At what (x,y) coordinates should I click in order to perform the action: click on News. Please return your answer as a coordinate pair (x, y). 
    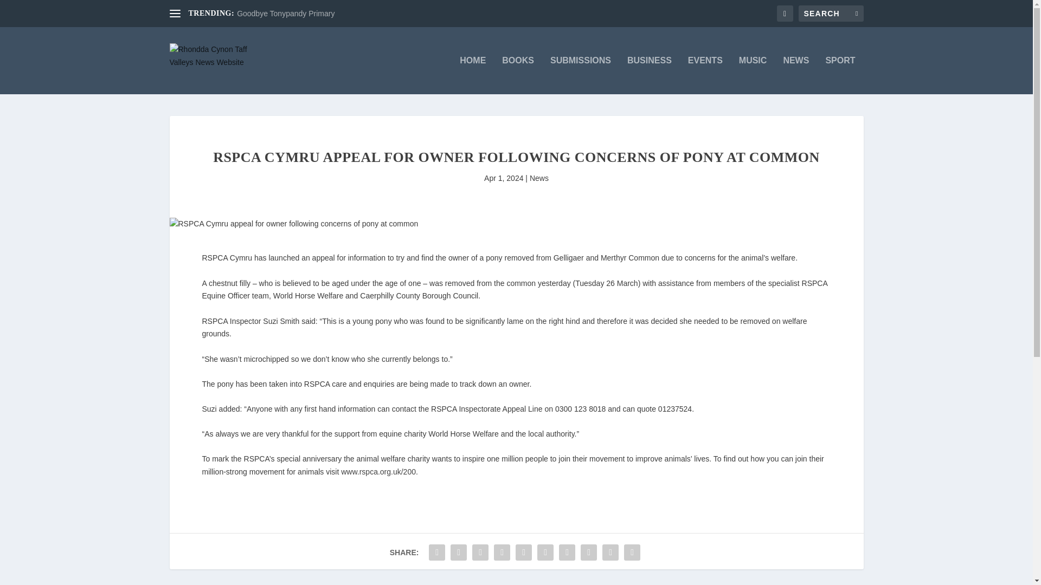
    Looking at the image, I should click on (539, 178).